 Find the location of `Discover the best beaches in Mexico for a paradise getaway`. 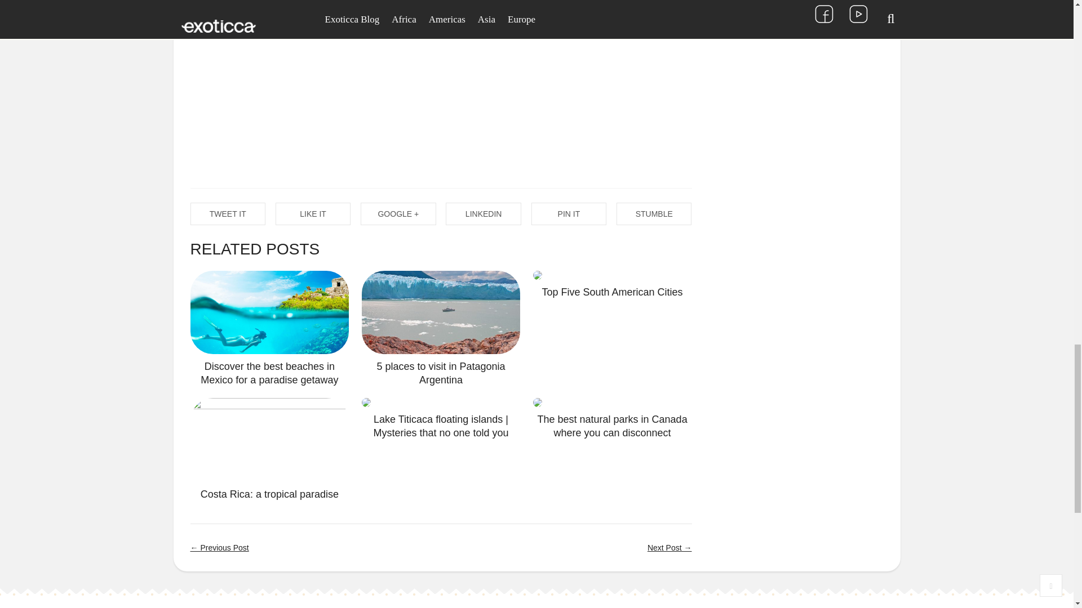

Discover the best beaches in Mexico for a paradise getaway is located at coordinates (269, 312).